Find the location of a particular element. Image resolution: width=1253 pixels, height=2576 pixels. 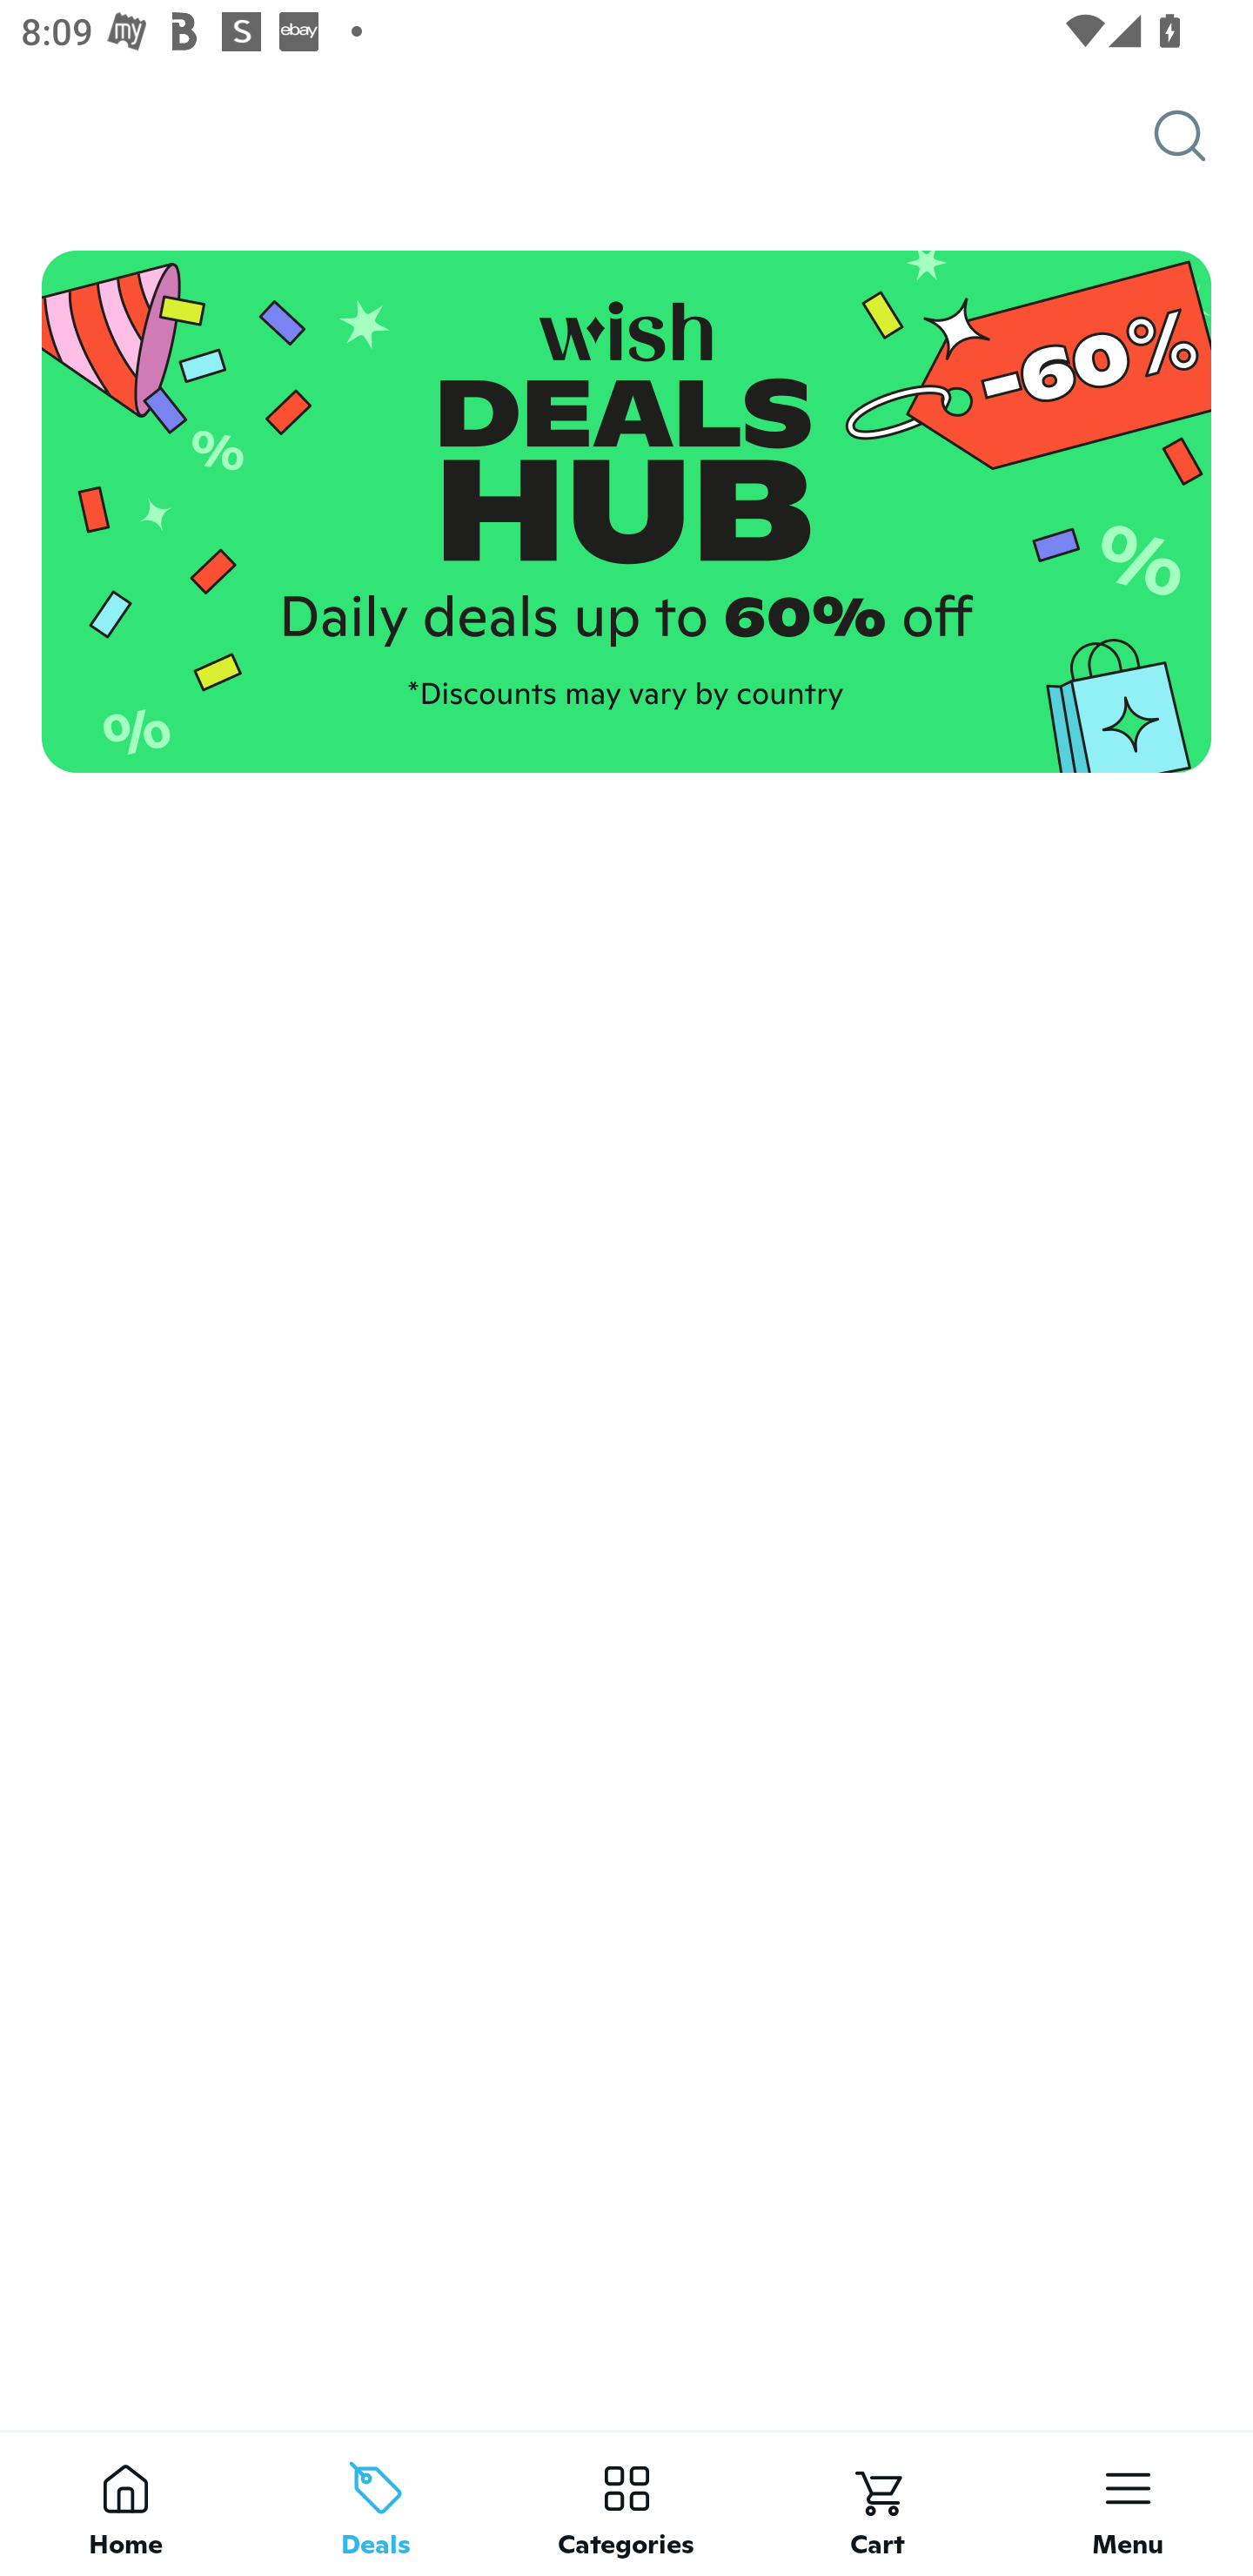

Cart is located at coordinates (877, 2503).